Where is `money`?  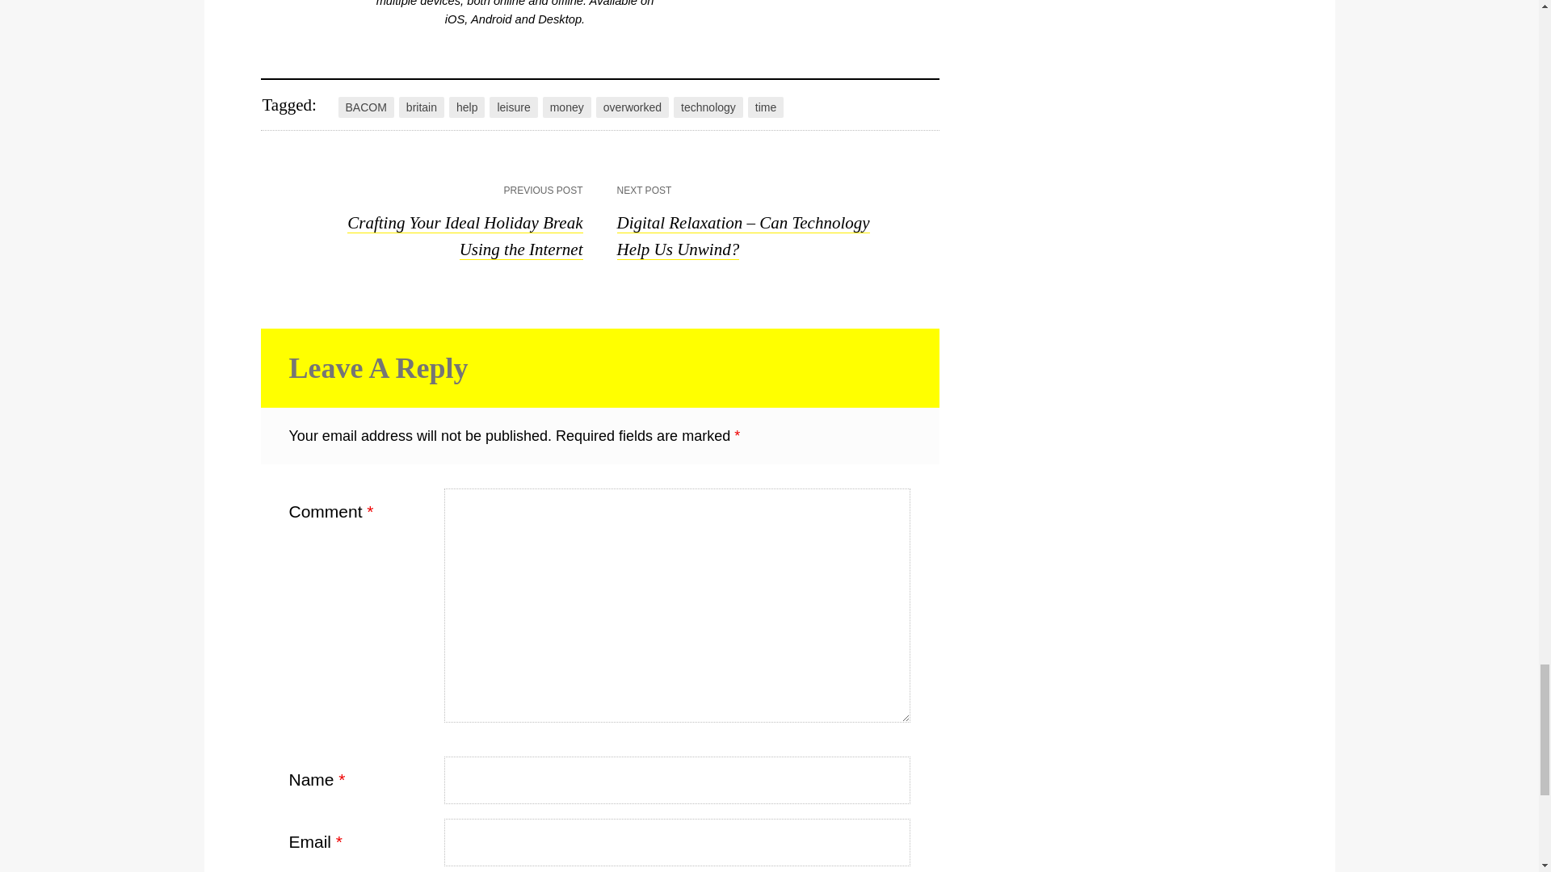 money is located at coordinates (567, 107).